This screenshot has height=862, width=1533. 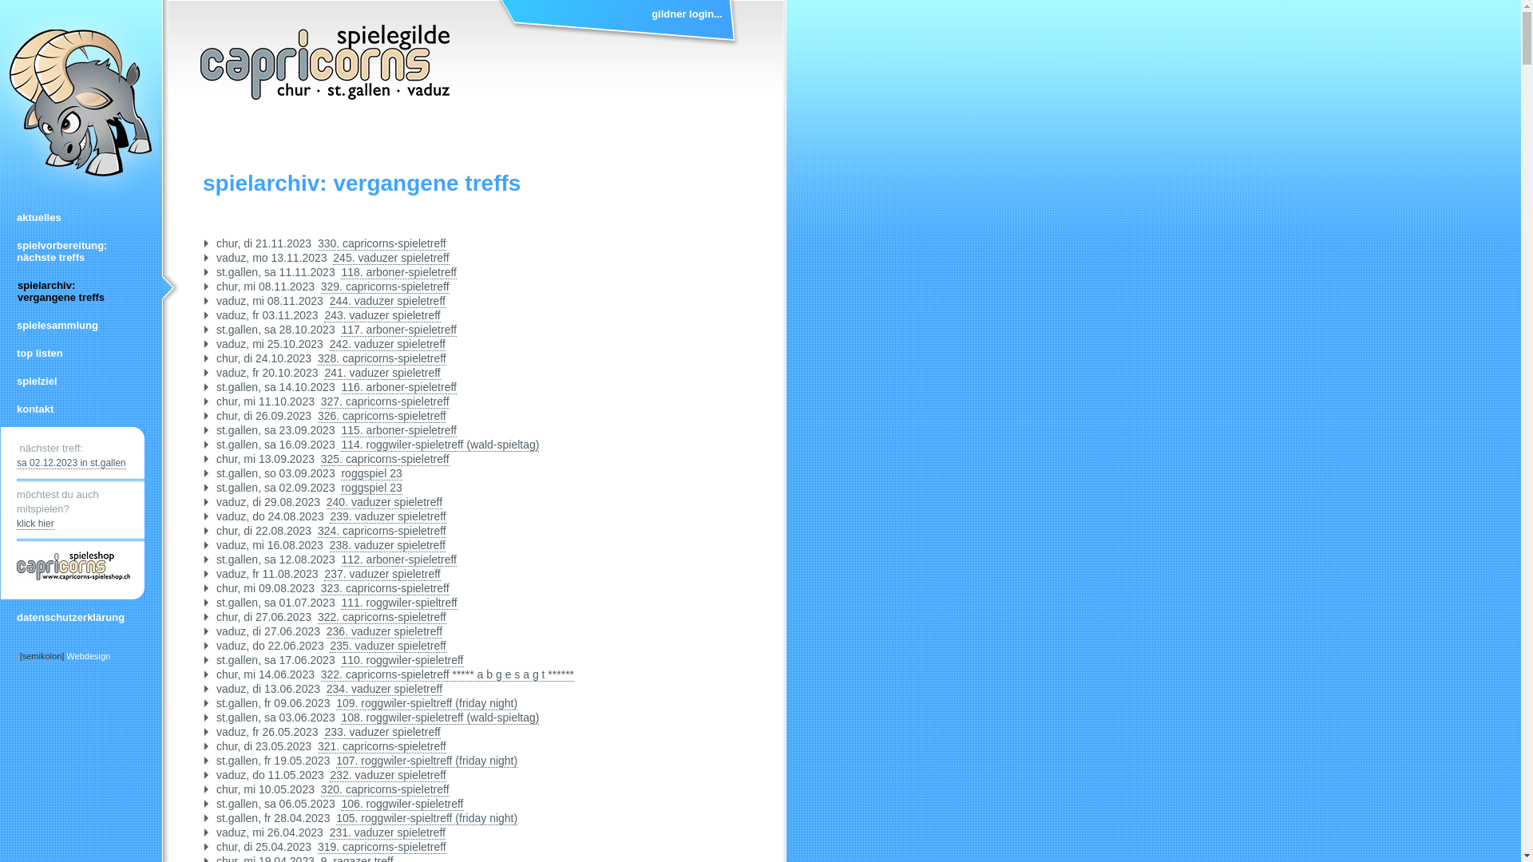 What do you see at coordinates (399, 560) in the screenshot?
I see `112. arboner-spieletreff` at bounding box center [399, 560].